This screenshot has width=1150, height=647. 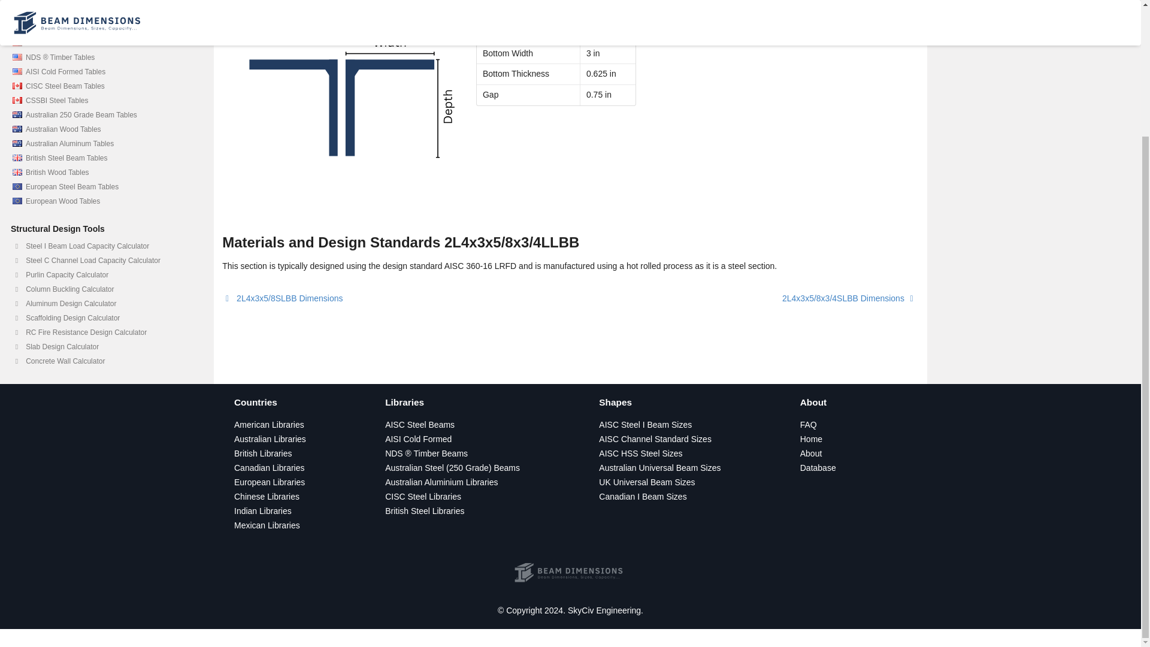 What do you see at coordinates (104, 274) in the screenshot?
I see `Purlin Capacity Calculator` at bounding box center [104, 274].